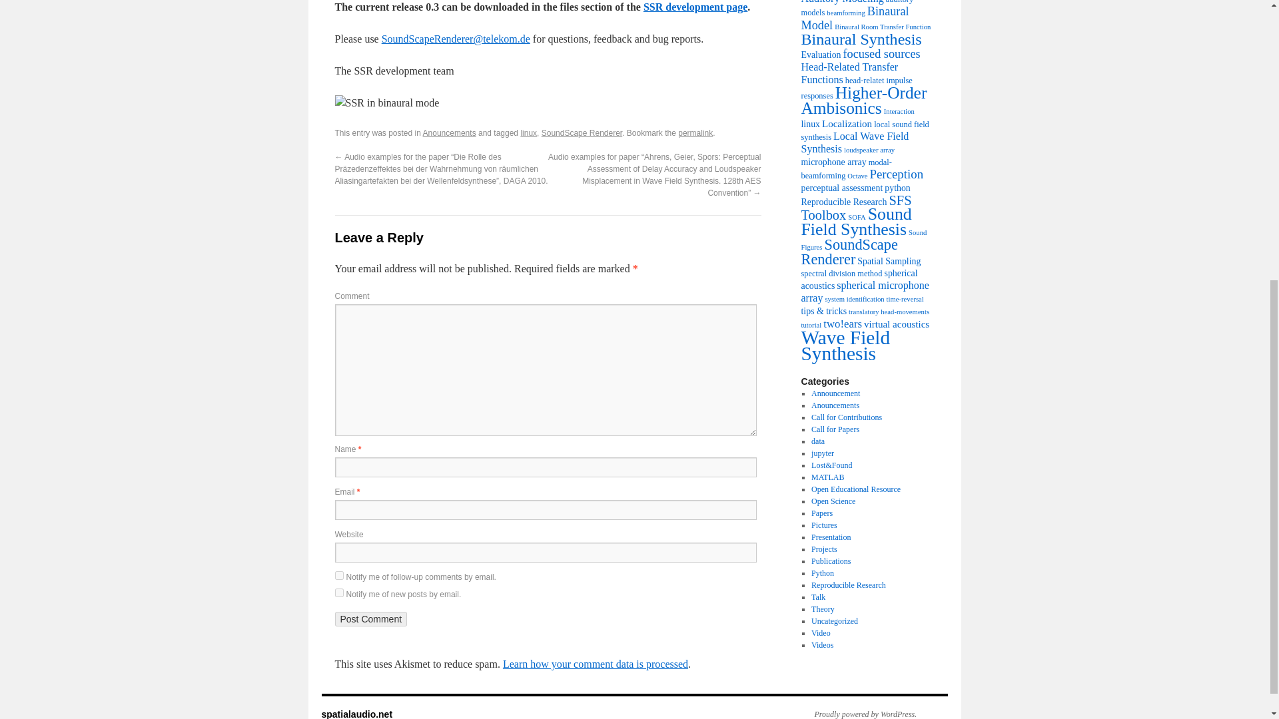  What do you see at coordinates (845, 13) in the screenshot?
I see `beamforming` at bounding box center [845, 13].